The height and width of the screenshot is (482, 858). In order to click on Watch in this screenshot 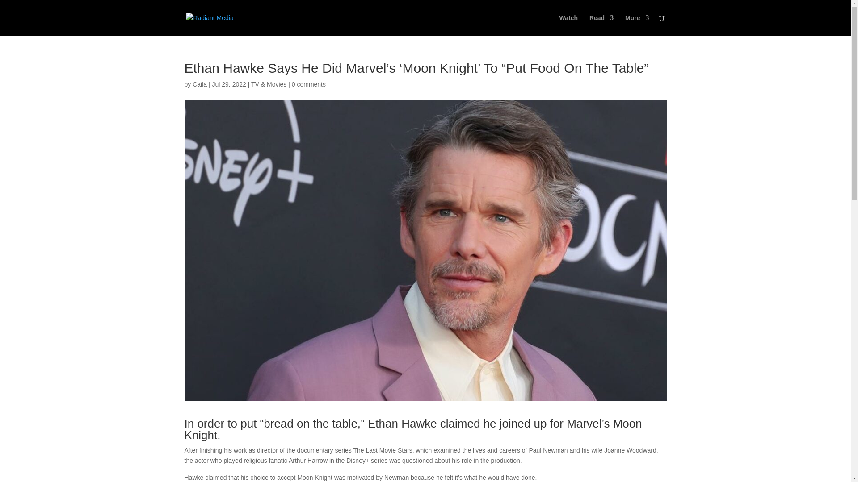, I will do `click(568, 25)`.